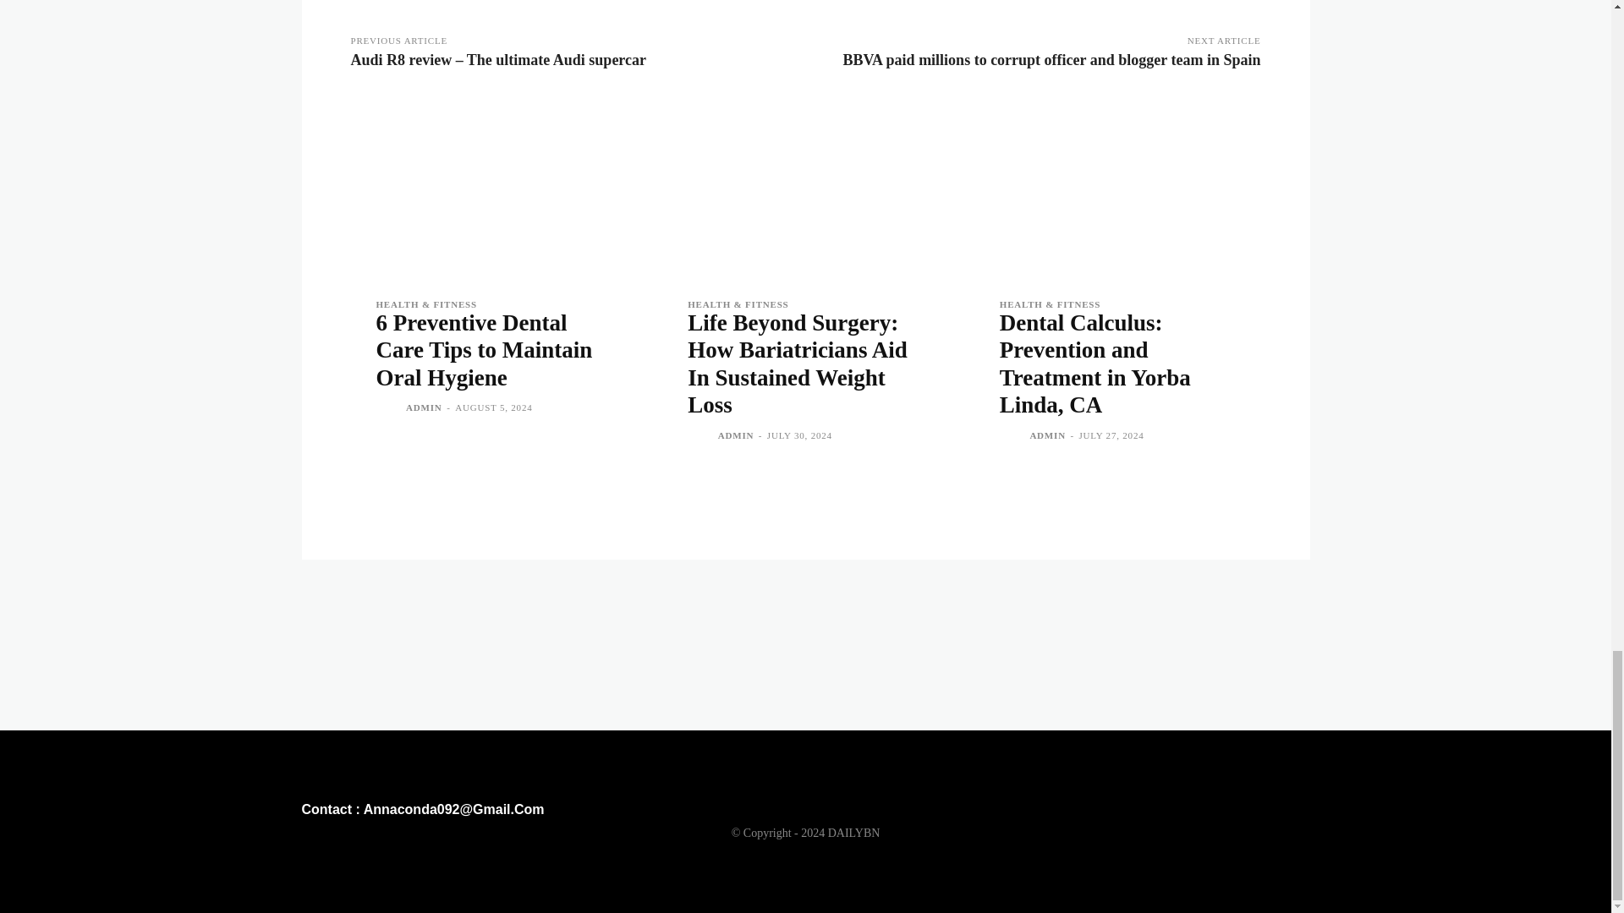 Image resolution: width=1624 pixels, height=913 pixels. I want to click on 6 Preventive Dental Care Tips to Maintain Oral Hygiene, so click(484, 350).